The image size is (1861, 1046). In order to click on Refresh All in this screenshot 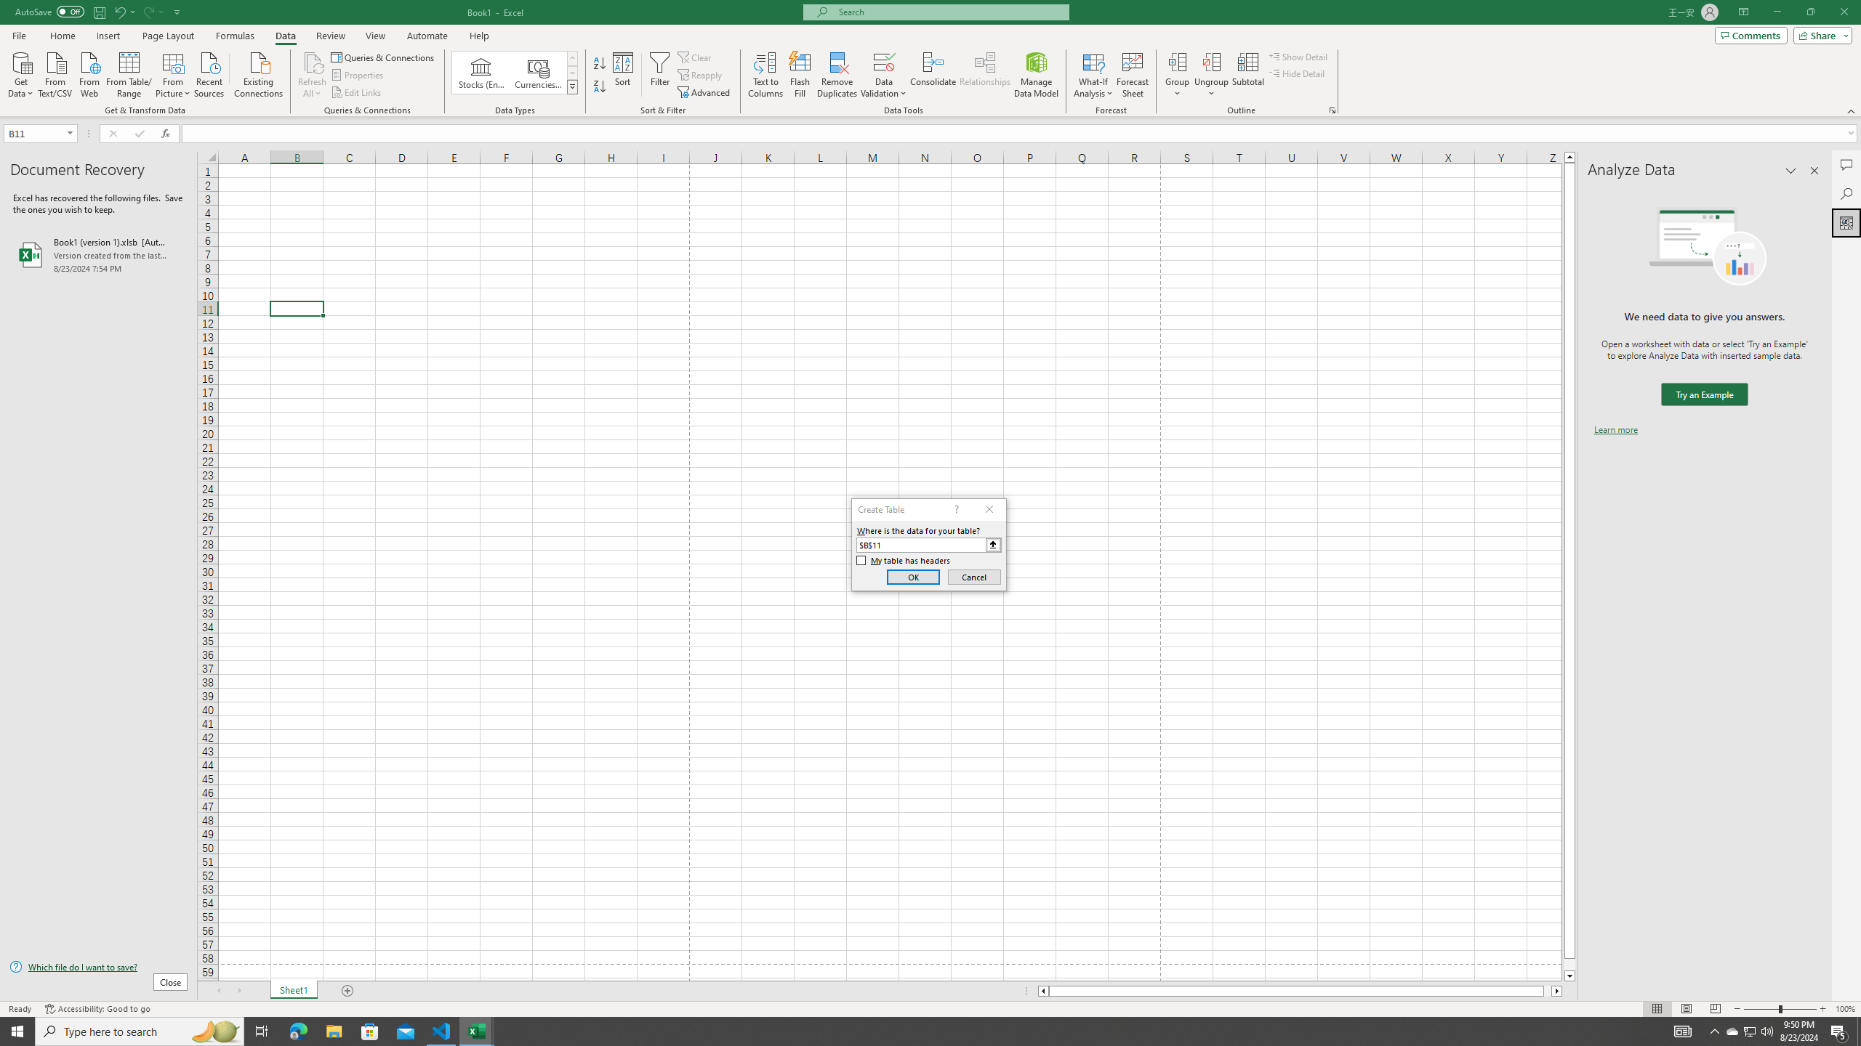, I will do `click(313, 62)`.